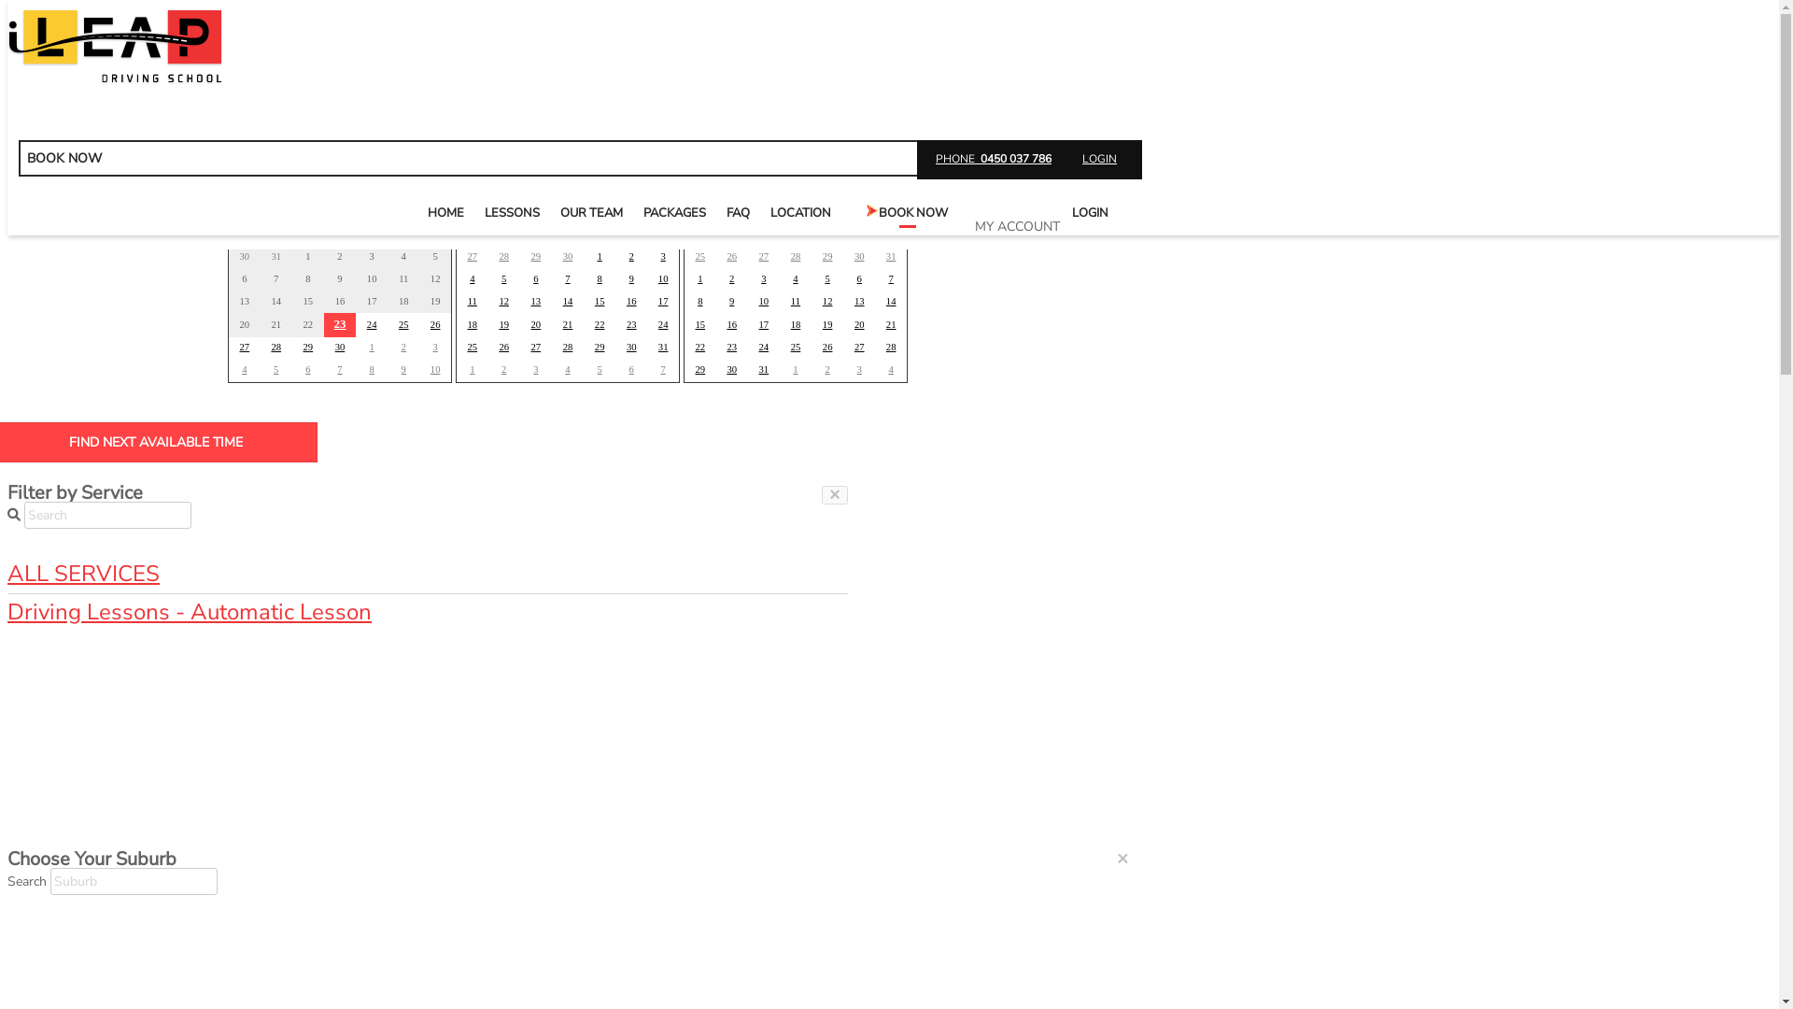 This screenshot has width=1793, height=1009. I want to click on 15, so click(600, 301).